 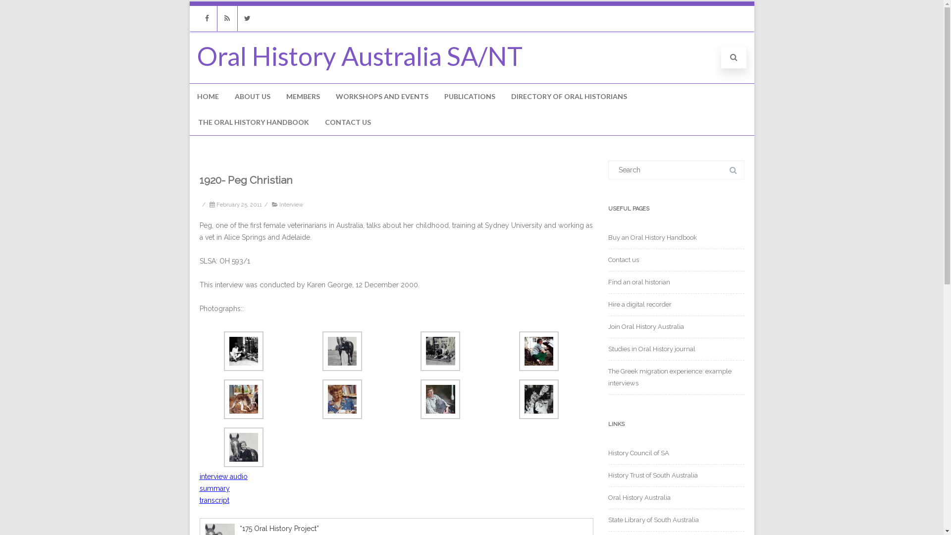 What do you see at coordinates (381, 97) in the screenshot?
I see `WORKSHOPS AND EVENTS` at bounding box center [381, 97].